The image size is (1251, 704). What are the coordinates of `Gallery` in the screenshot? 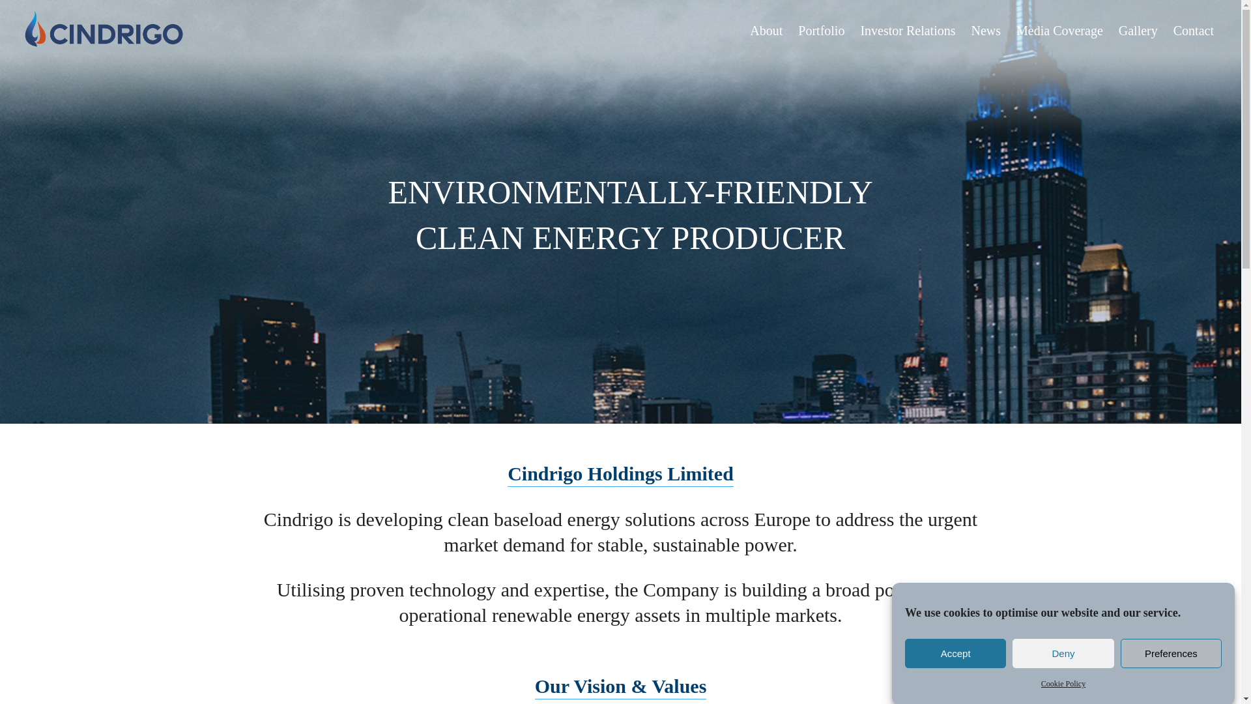 It's located at (1138, 29).